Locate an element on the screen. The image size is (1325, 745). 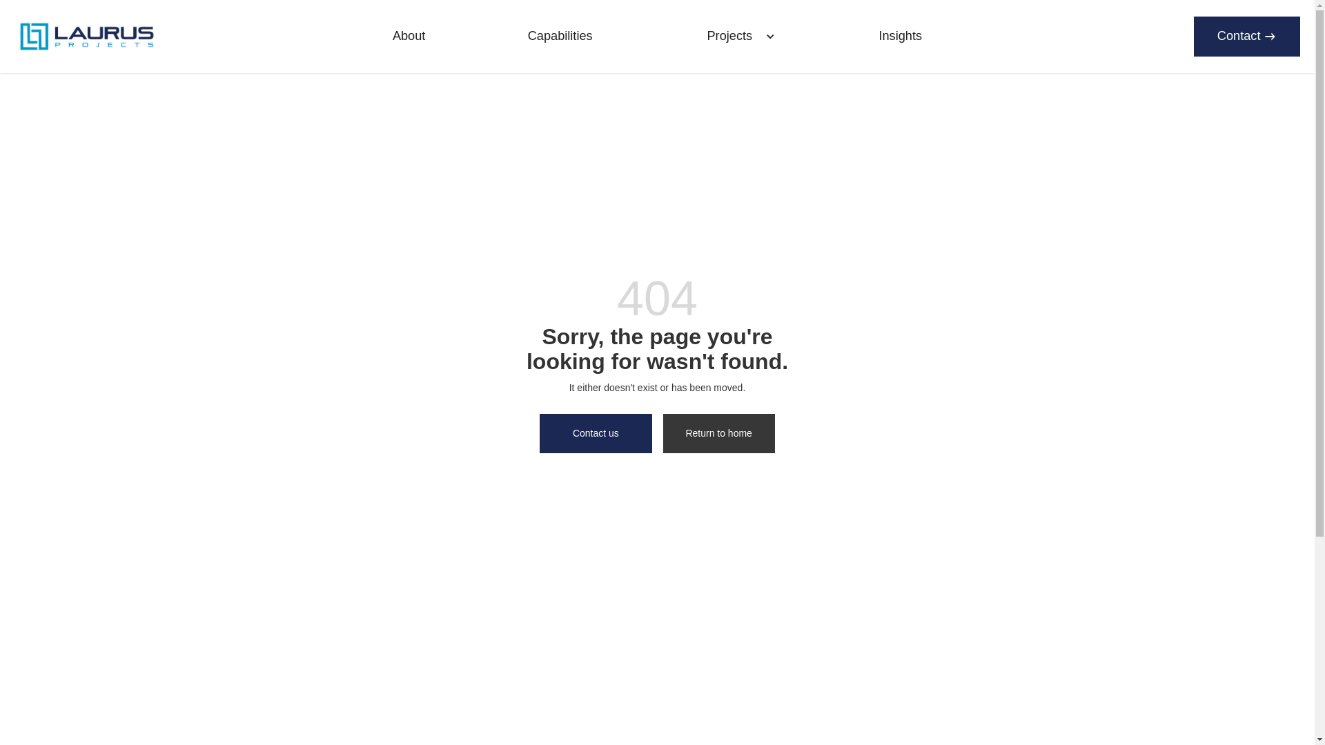
About is located at coordinates (409, 37).